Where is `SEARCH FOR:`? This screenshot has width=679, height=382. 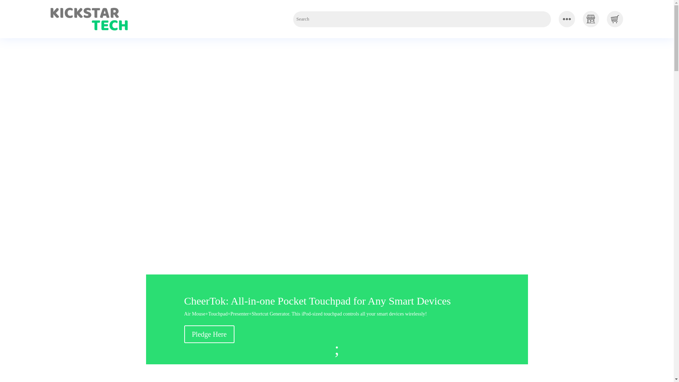 SEARCH FOR: is located at coordinates (422, 19).